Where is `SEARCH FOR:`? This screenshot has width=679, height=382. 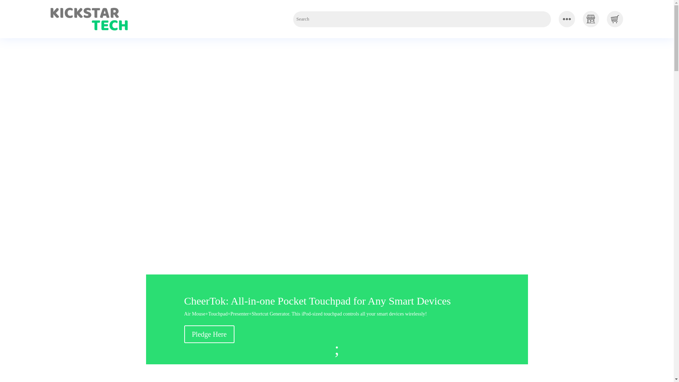 SEARCH FOR: is located at coordinates (422, 19).